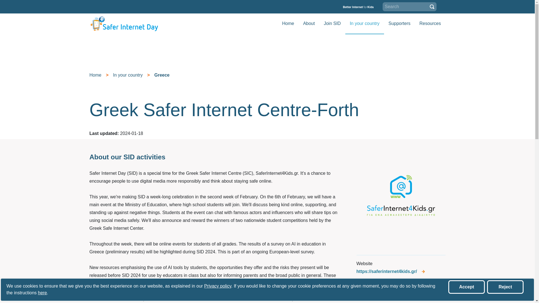 Image resolution: width=539 pixels, height=303 pixels. Describe the element at coordinates (399, 23) in the screenshot. I see `Supporters` at that location.